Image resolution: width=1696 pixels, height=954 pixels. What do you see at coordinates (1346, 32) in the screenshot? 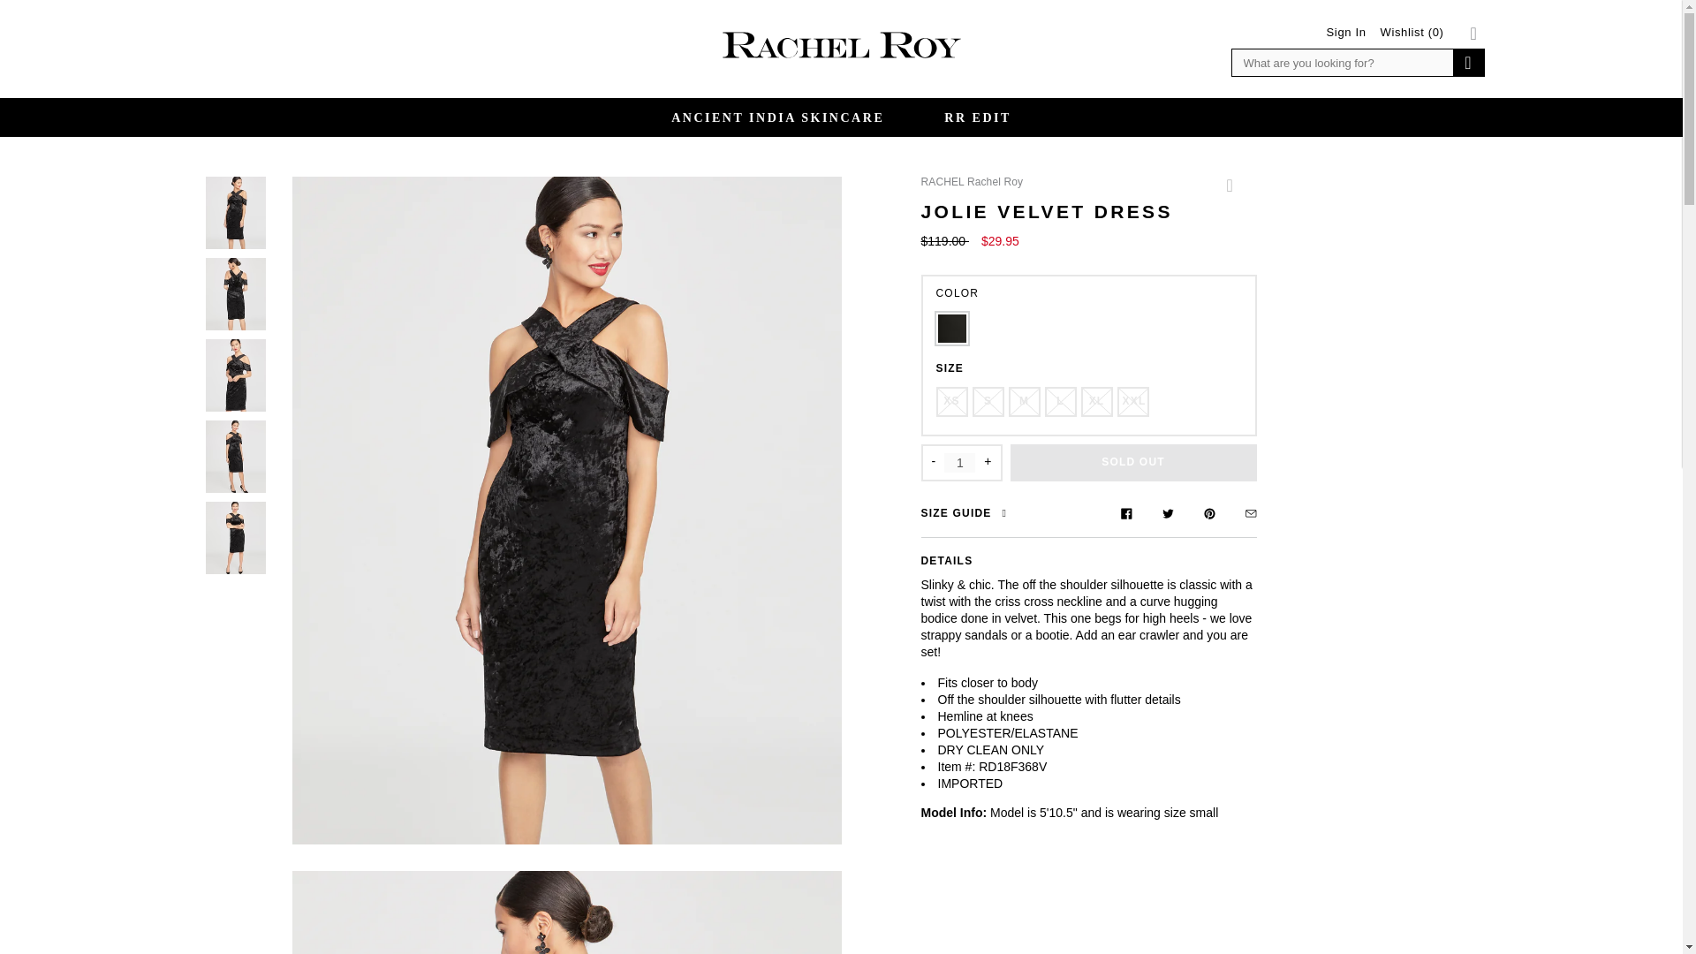
I see `Sign In` at bounding box center [1346, 32].